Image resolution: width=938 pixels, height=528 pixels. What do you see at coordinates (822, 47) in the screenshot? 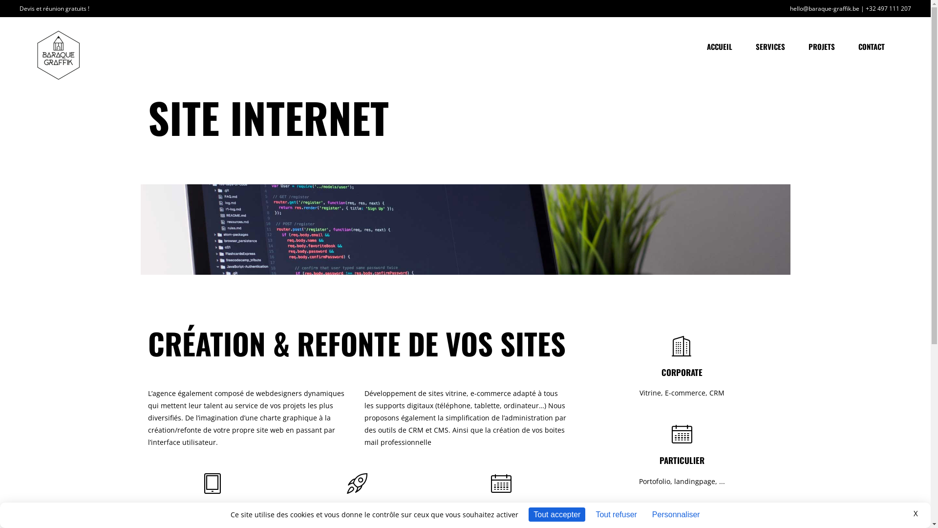
I see `PROJETS` at bounding box center [822, 47].